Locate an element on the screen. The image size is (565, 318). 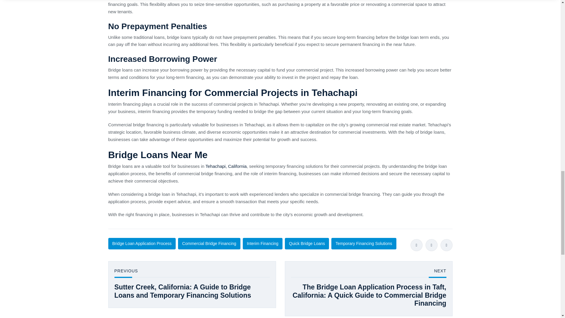
Linkedin is located at coordinates (446, 245).